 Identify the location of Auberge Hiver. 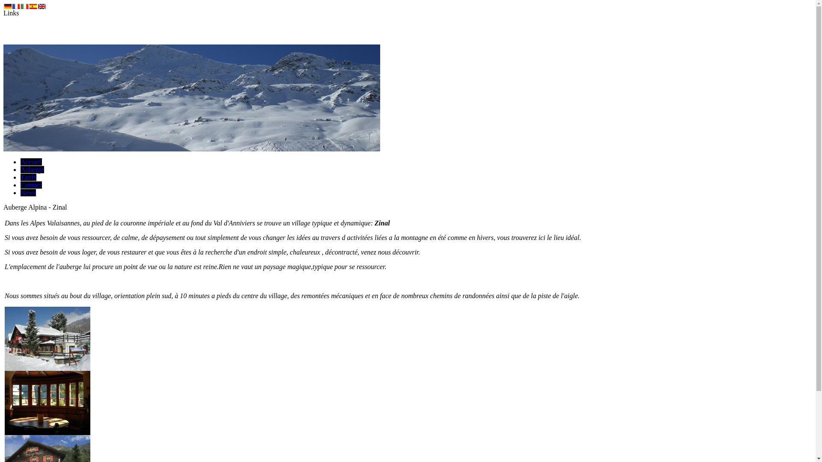
(48, 369).